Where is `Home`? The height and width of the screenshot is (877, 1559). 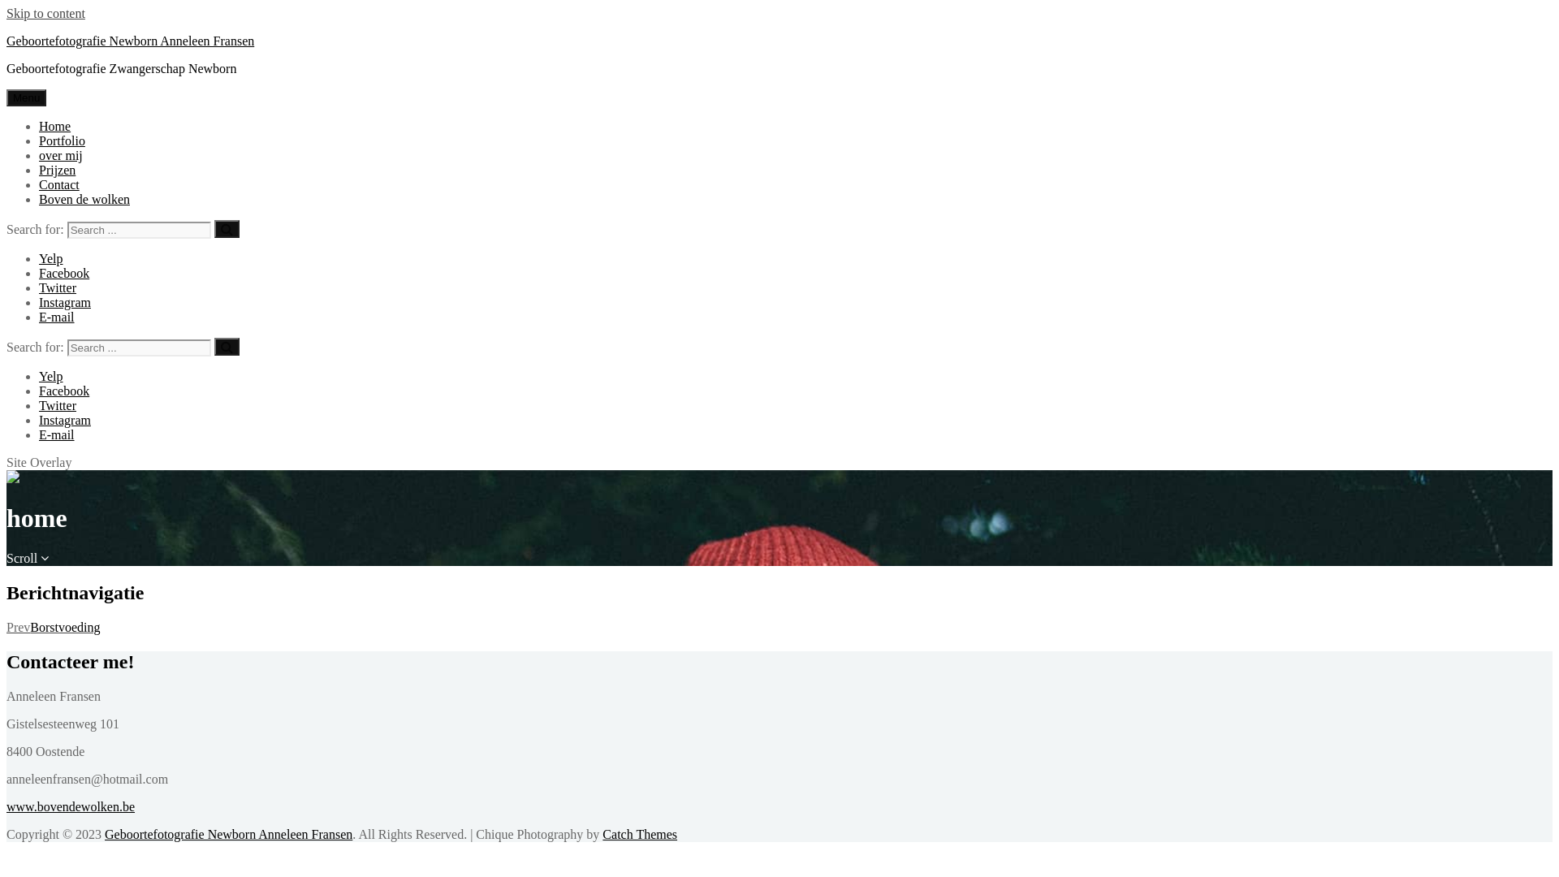 Home is located at coordinates (55, 127).